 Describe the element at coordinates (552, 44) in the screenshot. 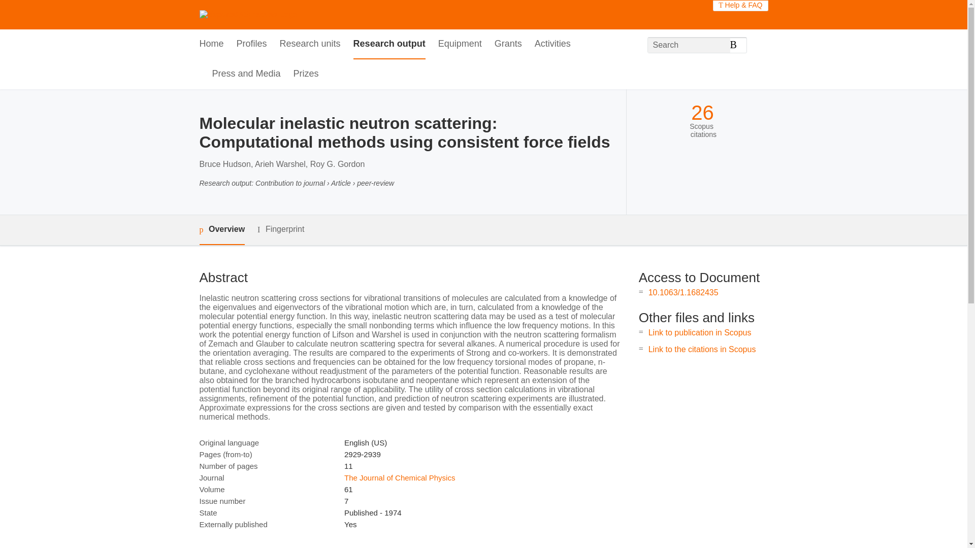

I see `Activities` at that location.